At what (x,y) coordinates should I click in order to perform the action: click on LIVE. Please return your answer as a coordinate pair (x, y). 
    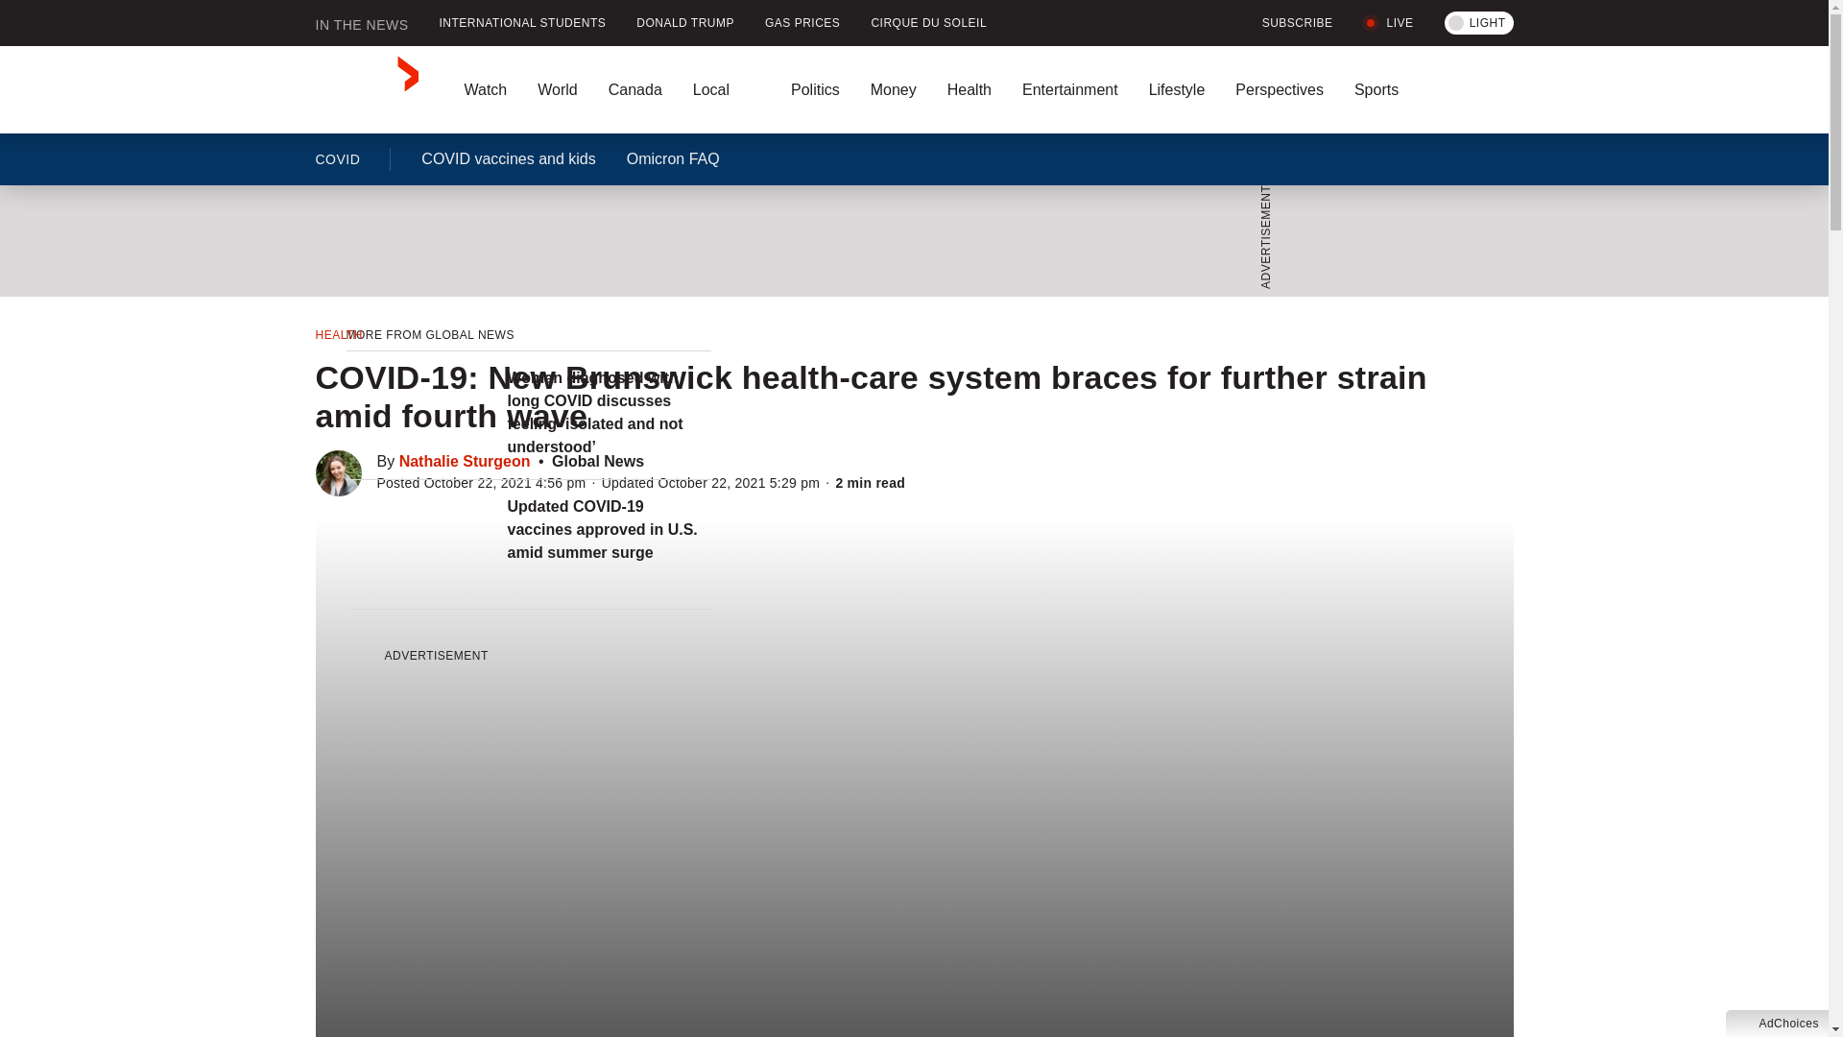
    Looking at the image, I should click on (1388, 23).